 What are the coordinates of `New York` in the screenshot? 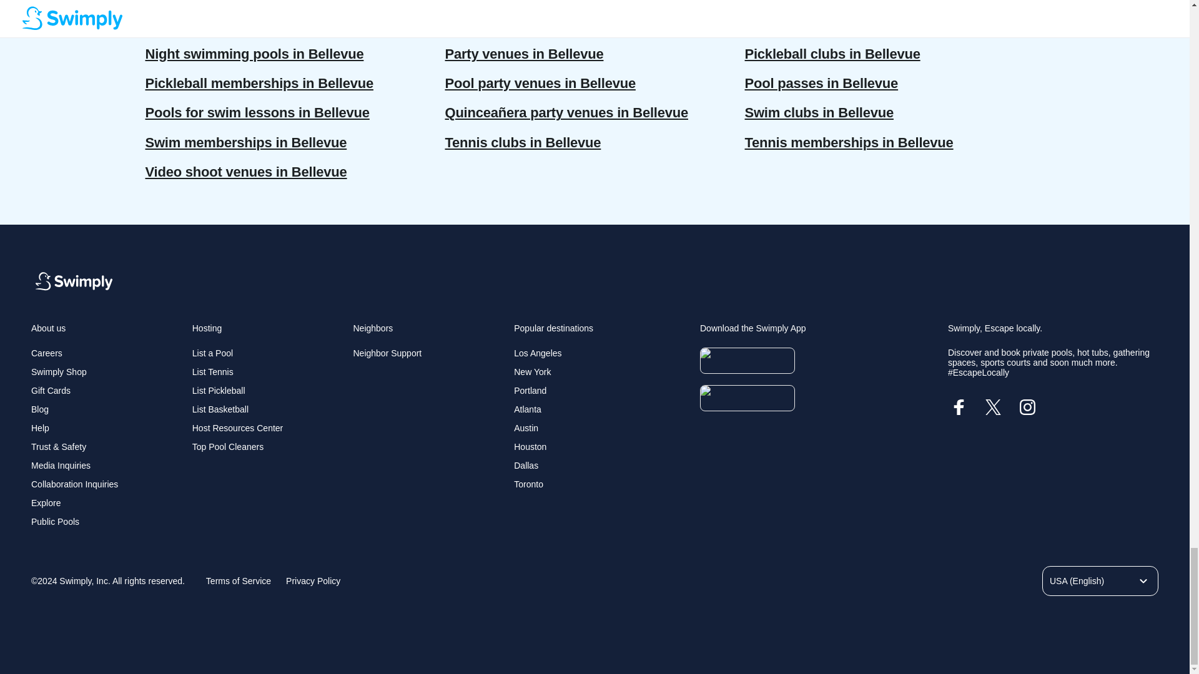 It's located at (532, 371).